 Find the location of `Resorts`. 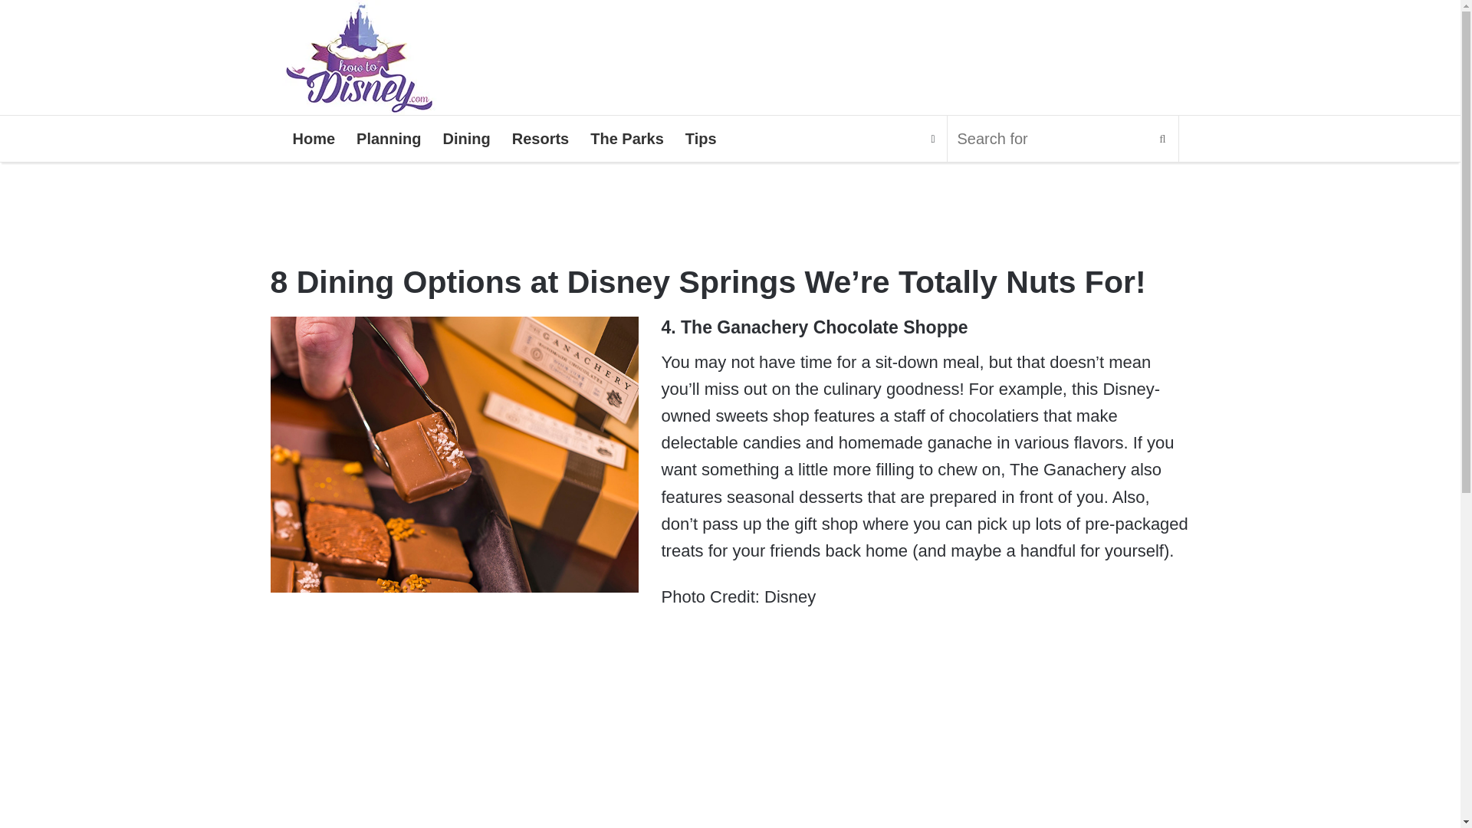

Resorts is located at coordinates (540, 138).